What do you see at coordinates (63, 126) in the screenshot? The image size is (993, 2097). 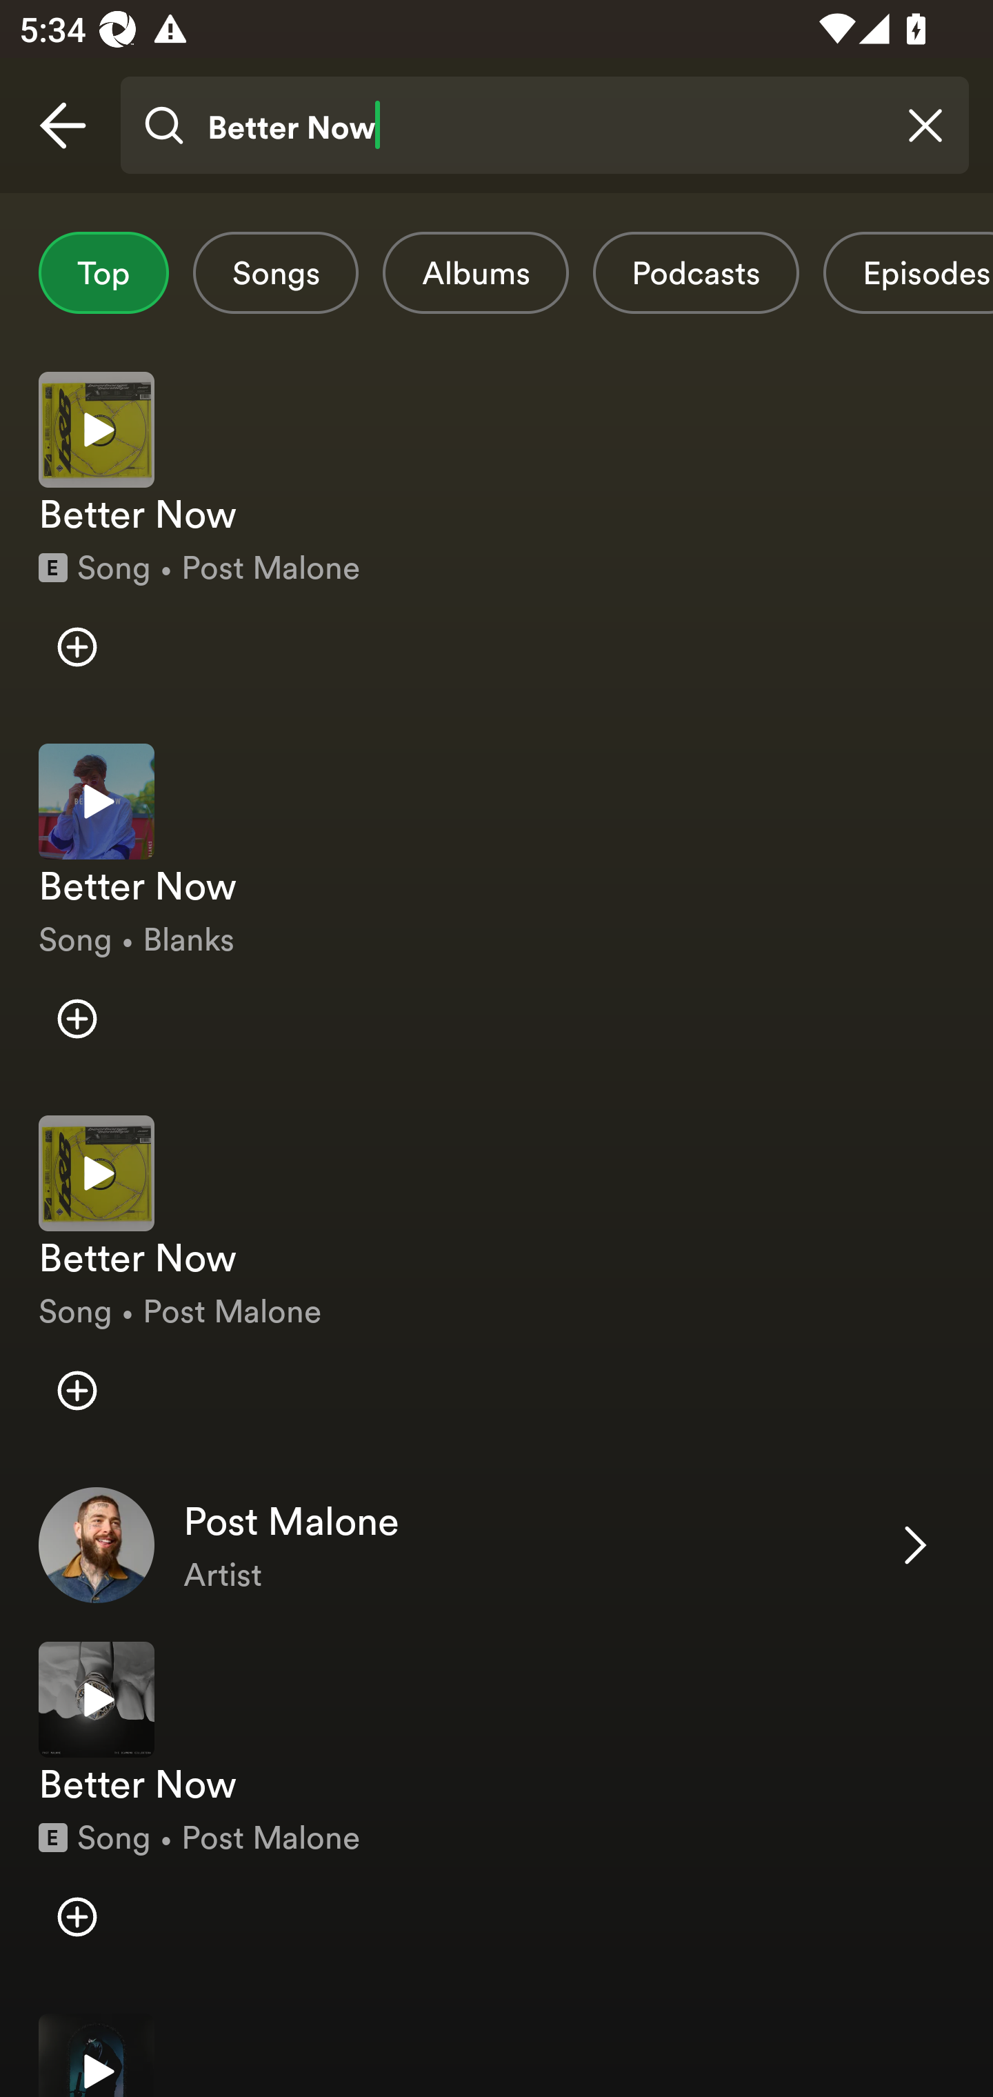 I see `Back` at bounding box center [63, 126].